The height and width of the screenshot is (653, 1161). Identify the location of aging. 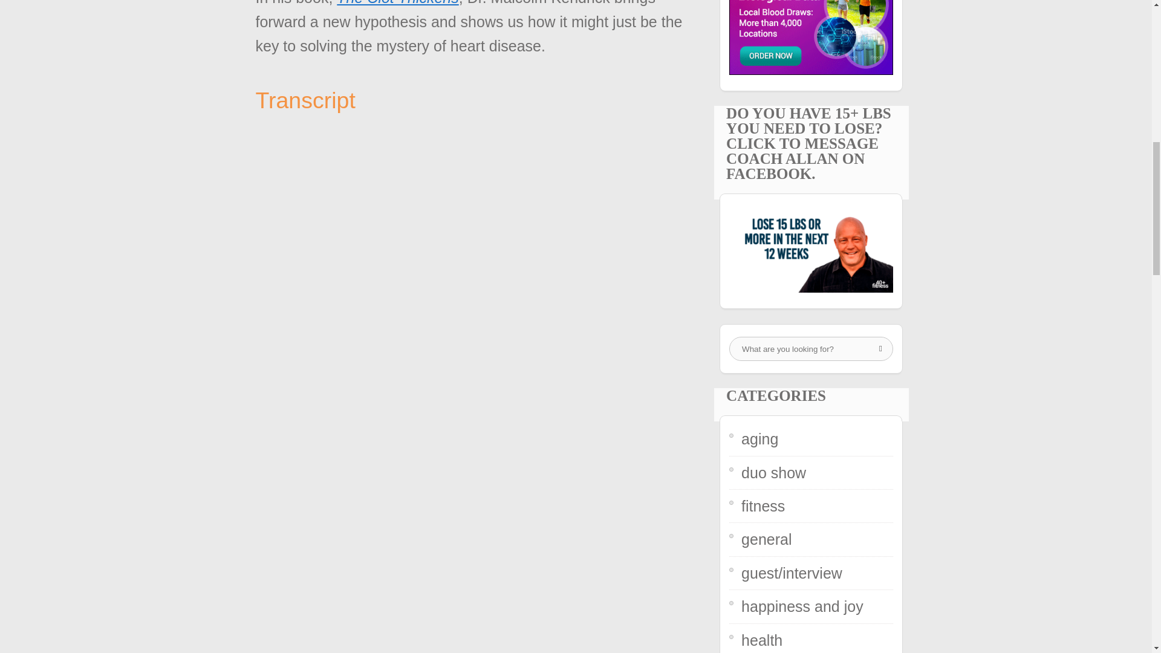
(759, 438).